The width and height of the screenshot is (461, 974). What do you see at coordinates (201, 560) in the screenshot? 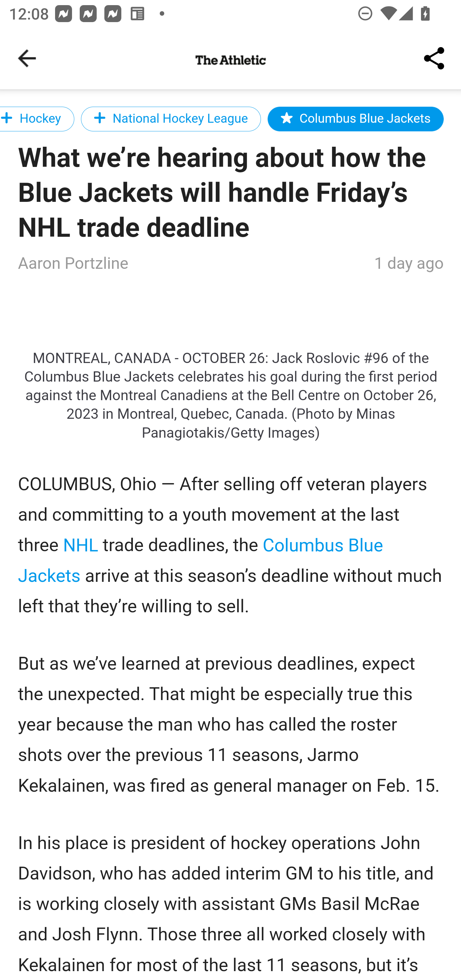
I see `Columbus Blue Jackets` at bounding box center [201, 560].